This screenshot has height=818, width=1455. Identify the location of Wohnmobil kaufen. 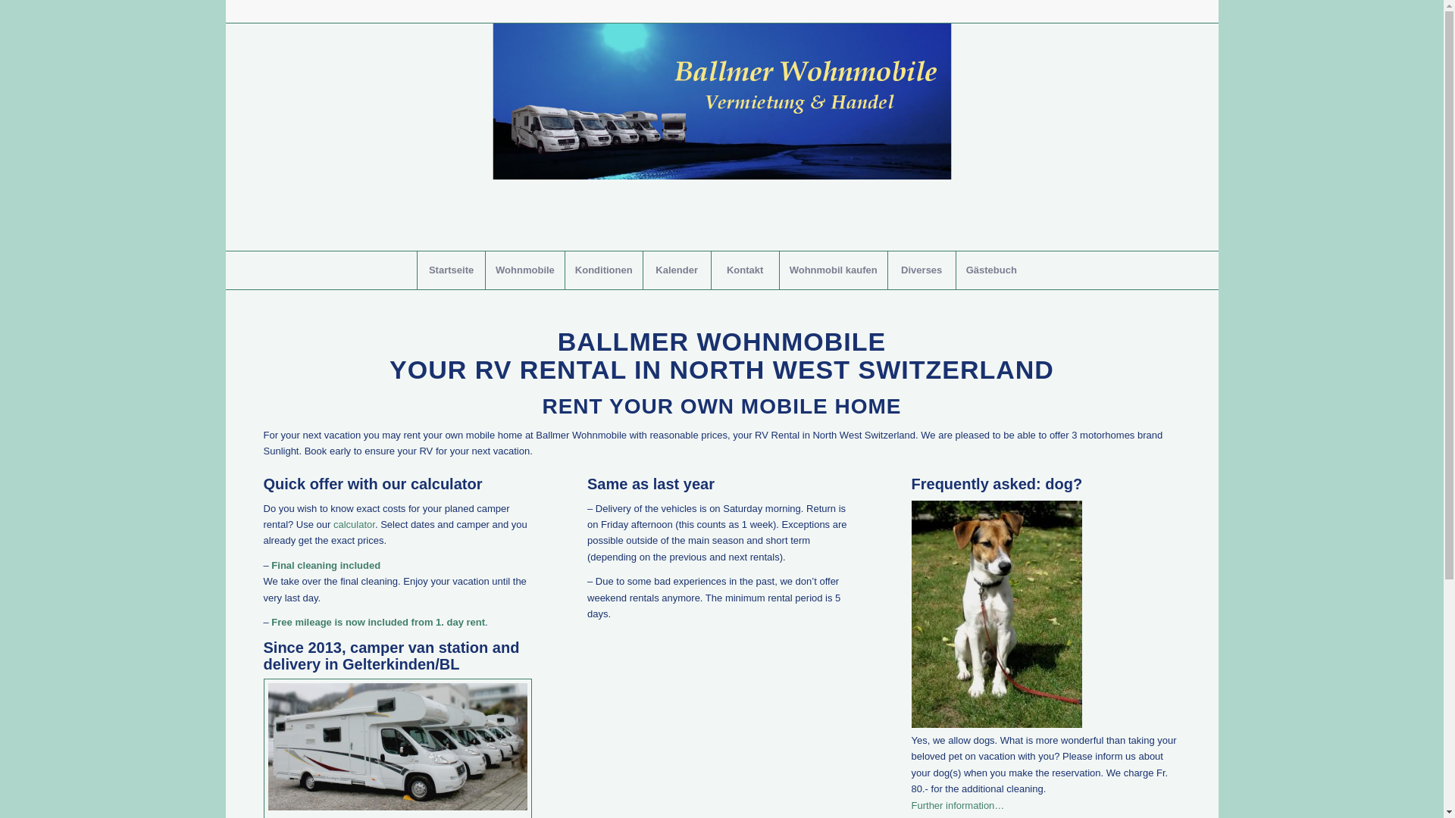
(834, 270).